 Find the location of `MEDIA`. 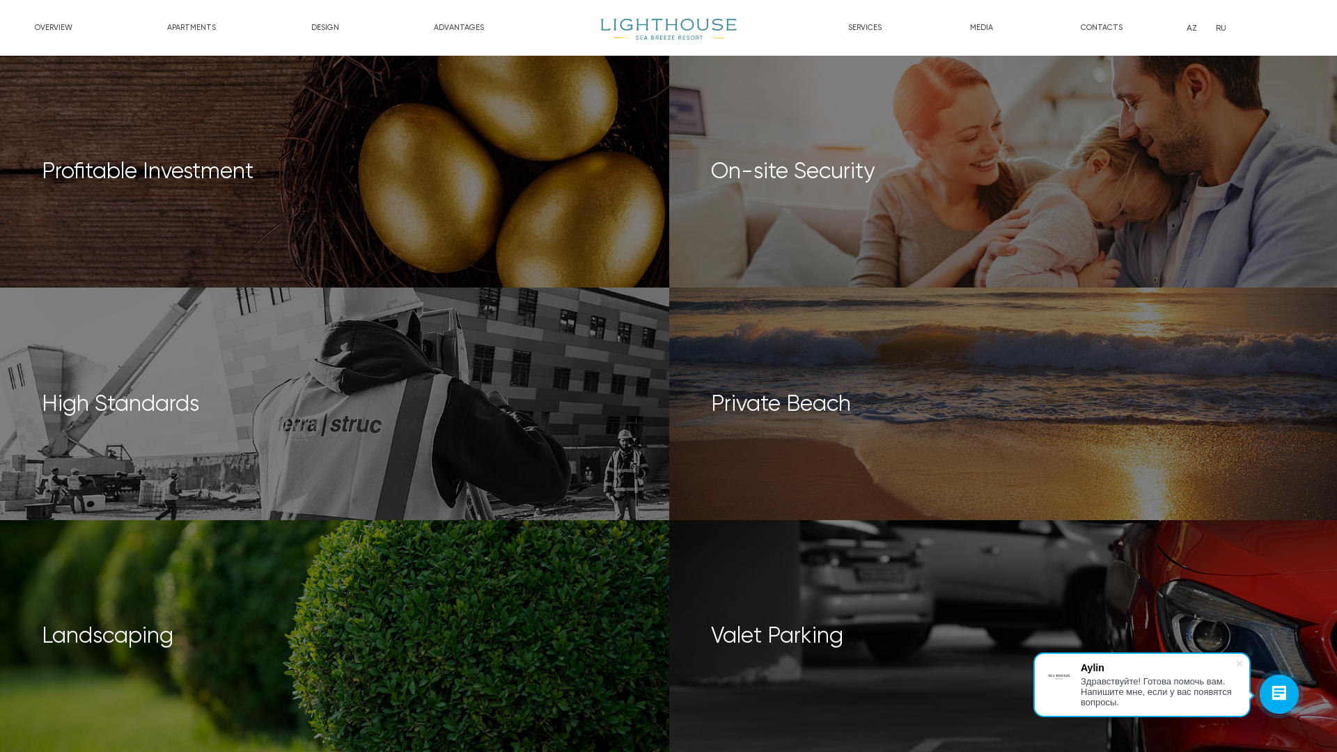

MEDIA is located at coordinates (982, 28).